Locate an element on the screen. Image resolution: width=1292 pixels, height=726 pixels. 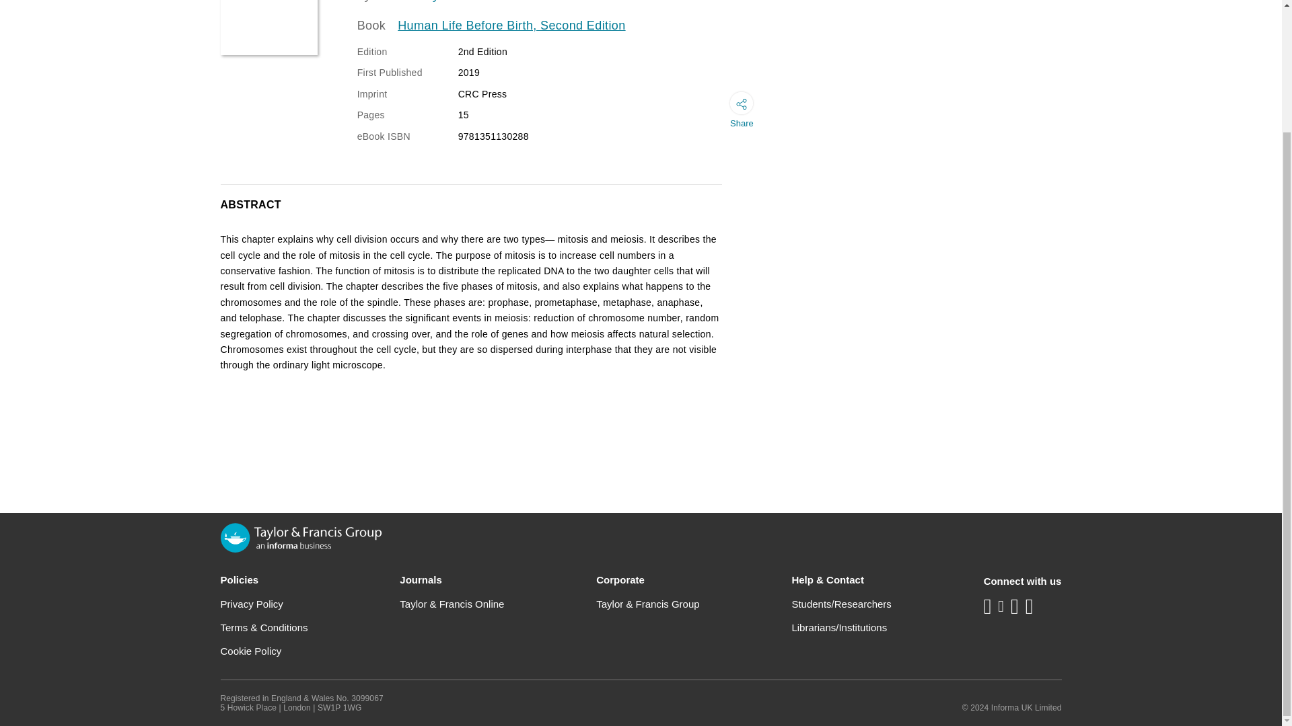
Frank J. Dye is located at coordinates (410, 1).